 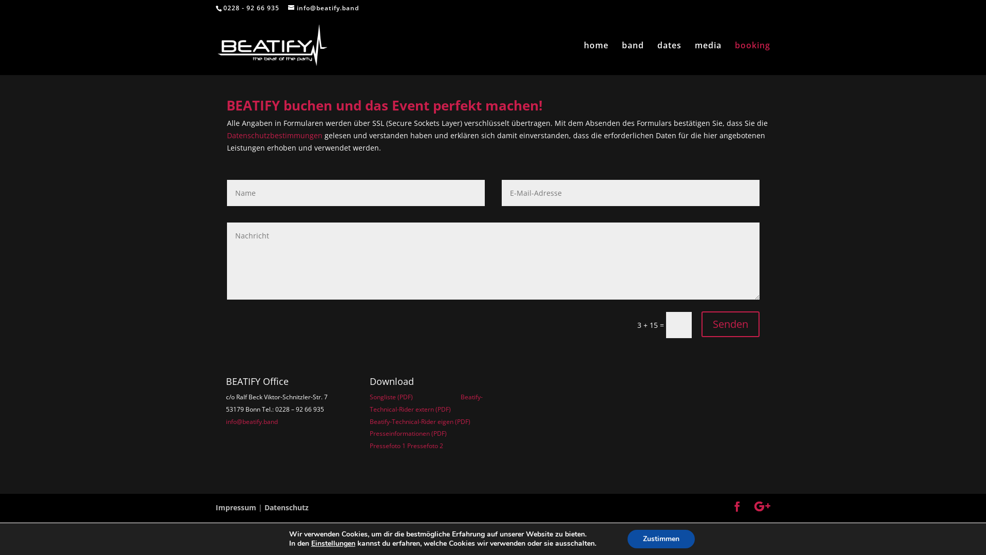 I want to click on Datenschutz, so click(x=287, y=508).